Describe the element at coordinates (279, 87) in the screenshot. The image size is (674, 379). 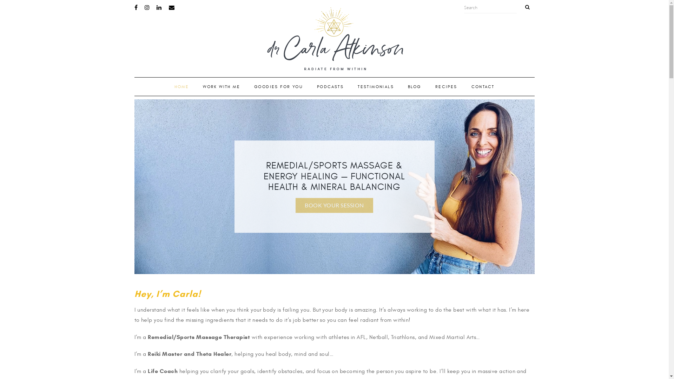
I see `GOODIES FOR YOU` at that location.